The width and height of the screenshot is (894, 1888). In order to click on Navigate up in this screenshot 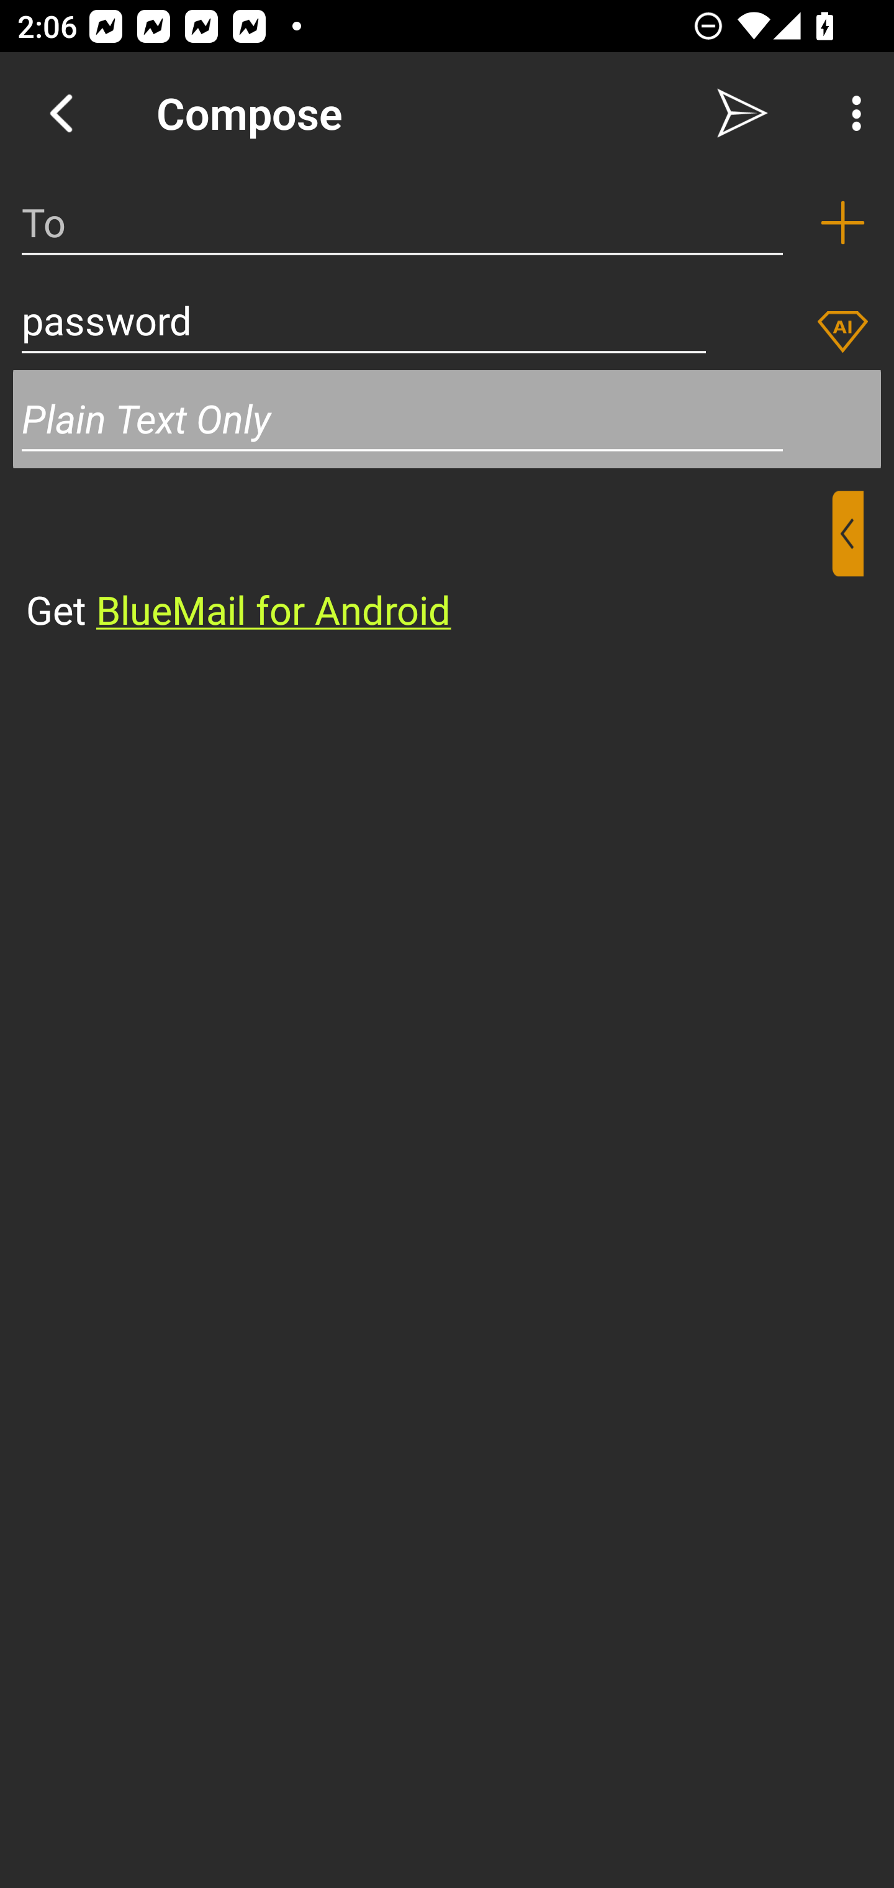, I will do `click(61, 113)`.